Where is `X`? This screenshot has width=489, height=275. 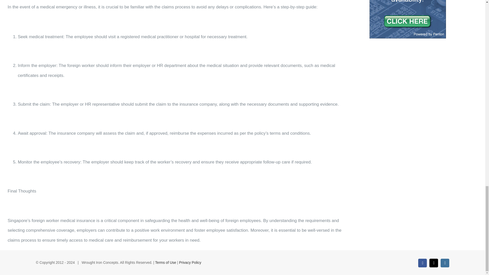
X is located at coordinates (433, 263).